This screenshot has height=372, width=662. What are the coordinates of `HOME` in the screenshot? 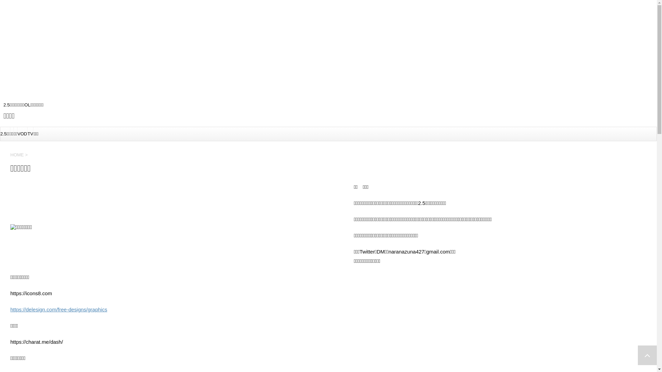 It's located at (18, 155).